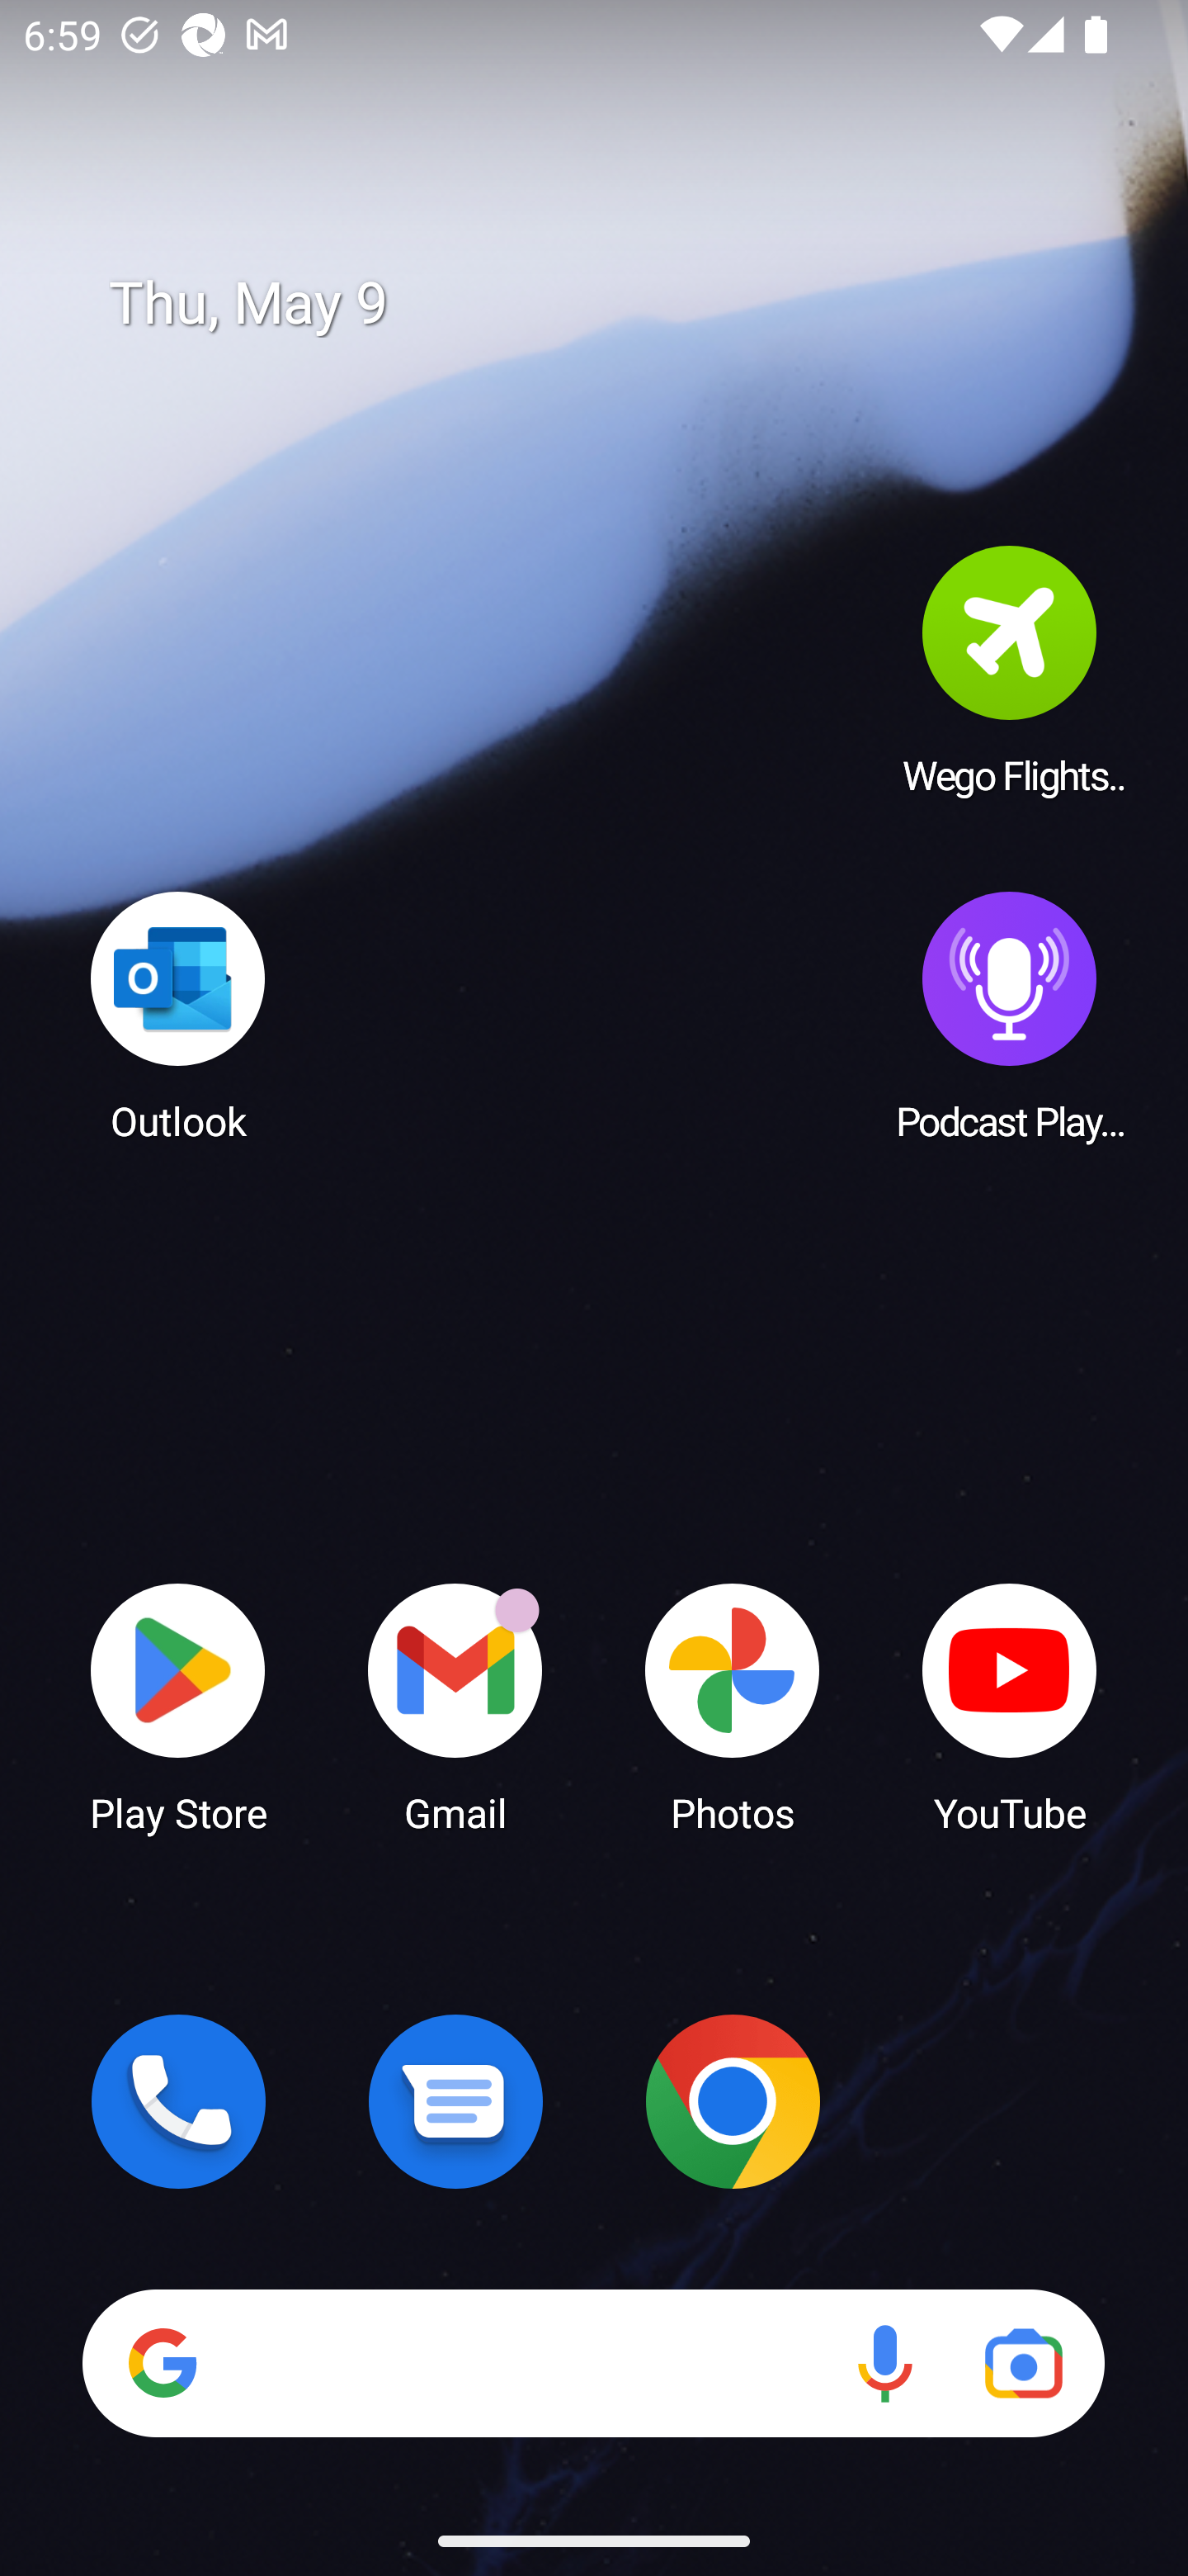 This screenshot has width=1188, height=2576. Describe the element at coordinates (733, 1706) in the screenshot. I see `Photos` at that location.